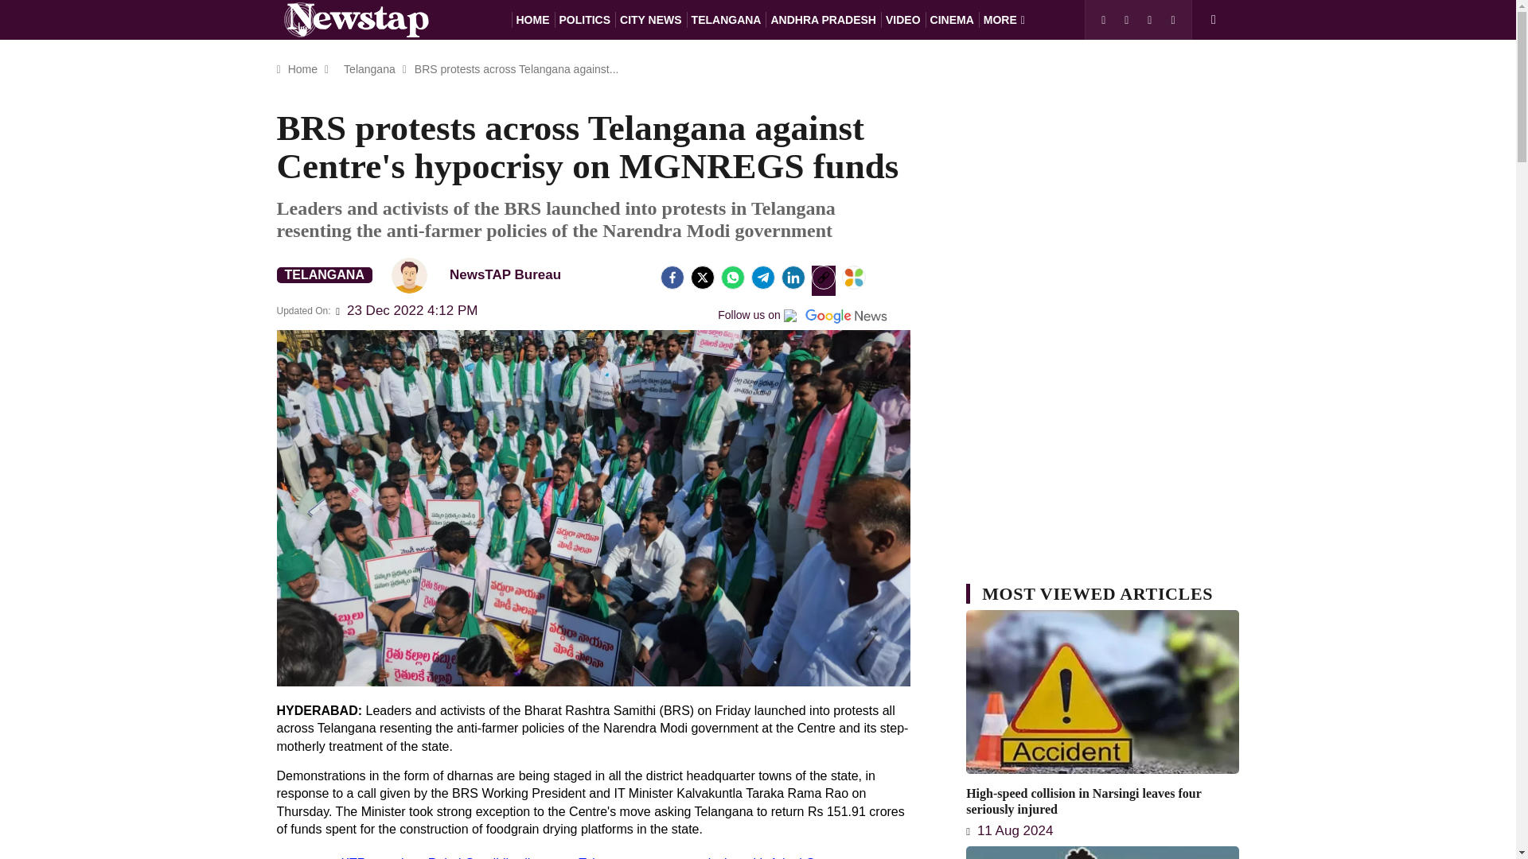 This screenshot has height=859, width=1528. I want to click on NewsTAP Bureau, so click(409, 275).